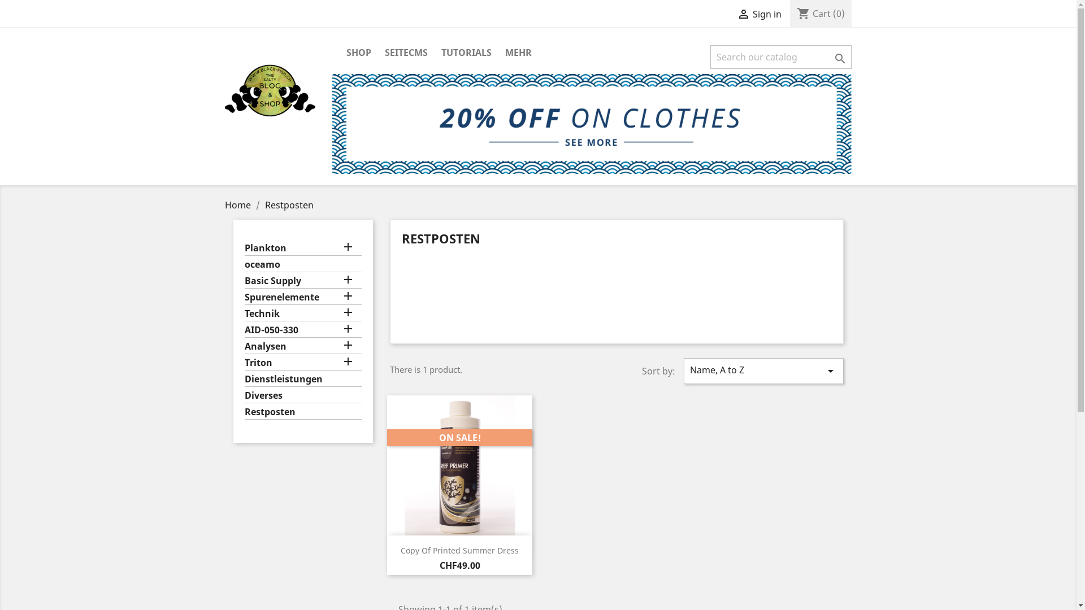 Image resolution: width=1085 pixels, height=610 pixels. Describe the element at coordinates (303, 331) in the screenshot. I see `AID-050-330` at that location.